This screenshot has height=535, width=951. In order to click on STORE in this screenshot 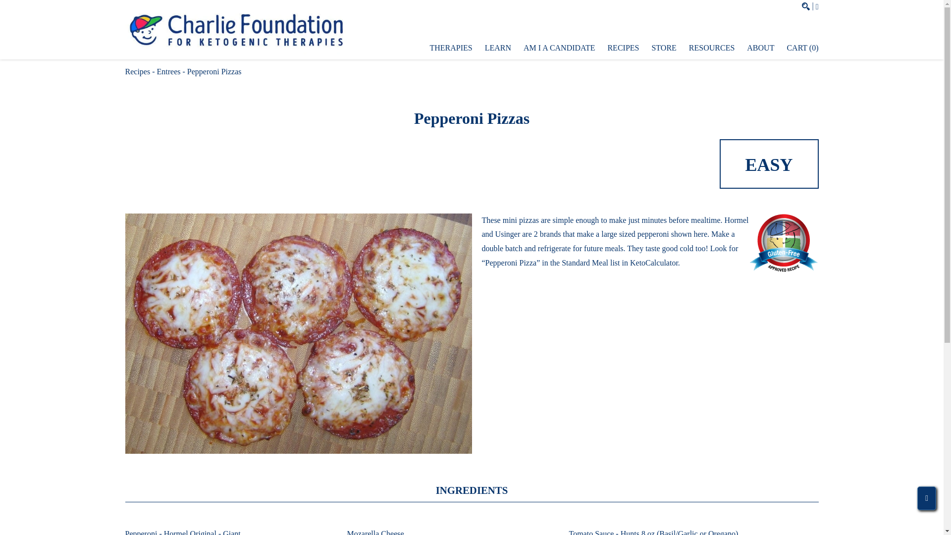, I will do `click(664, 48)`.